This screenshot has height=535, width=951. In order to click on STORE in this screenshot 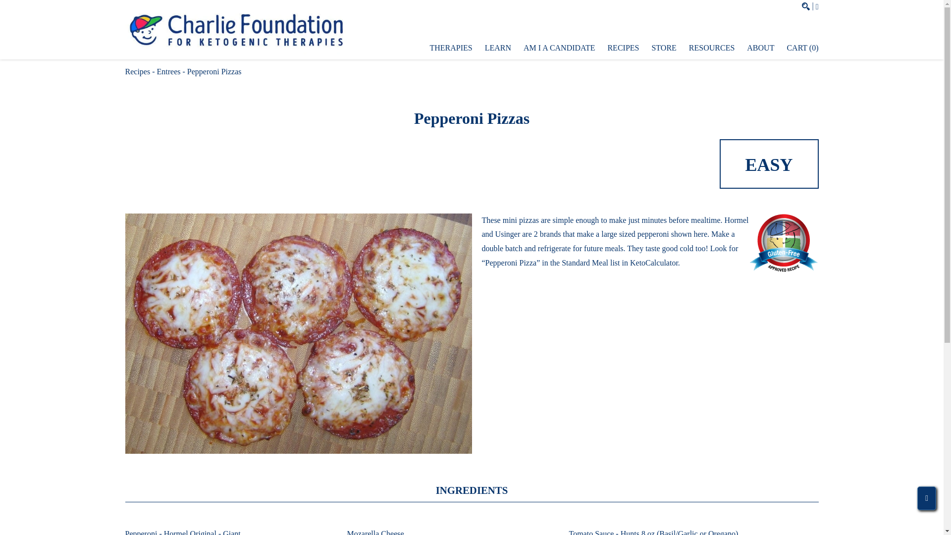, I will do `click(664, 48)`.